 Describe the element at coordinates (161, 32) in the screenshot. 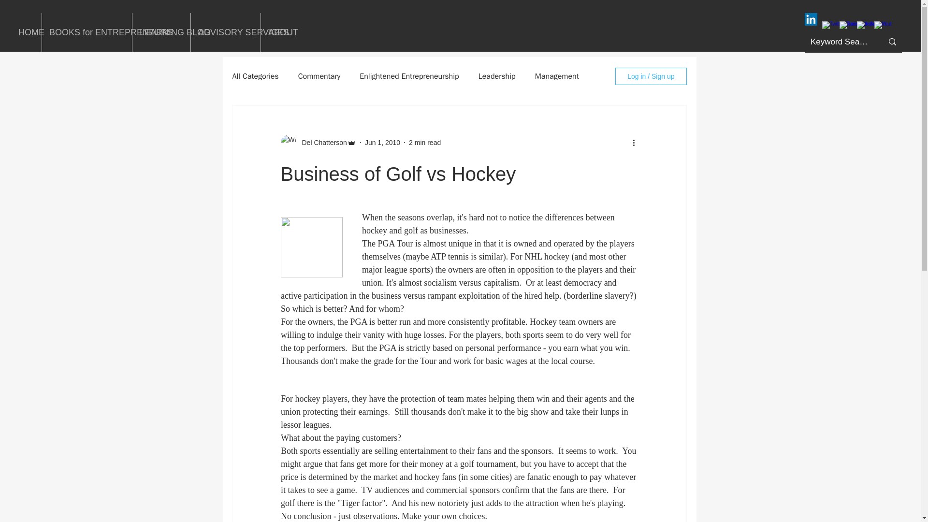

I see `LEARNING BLOG` at that location.